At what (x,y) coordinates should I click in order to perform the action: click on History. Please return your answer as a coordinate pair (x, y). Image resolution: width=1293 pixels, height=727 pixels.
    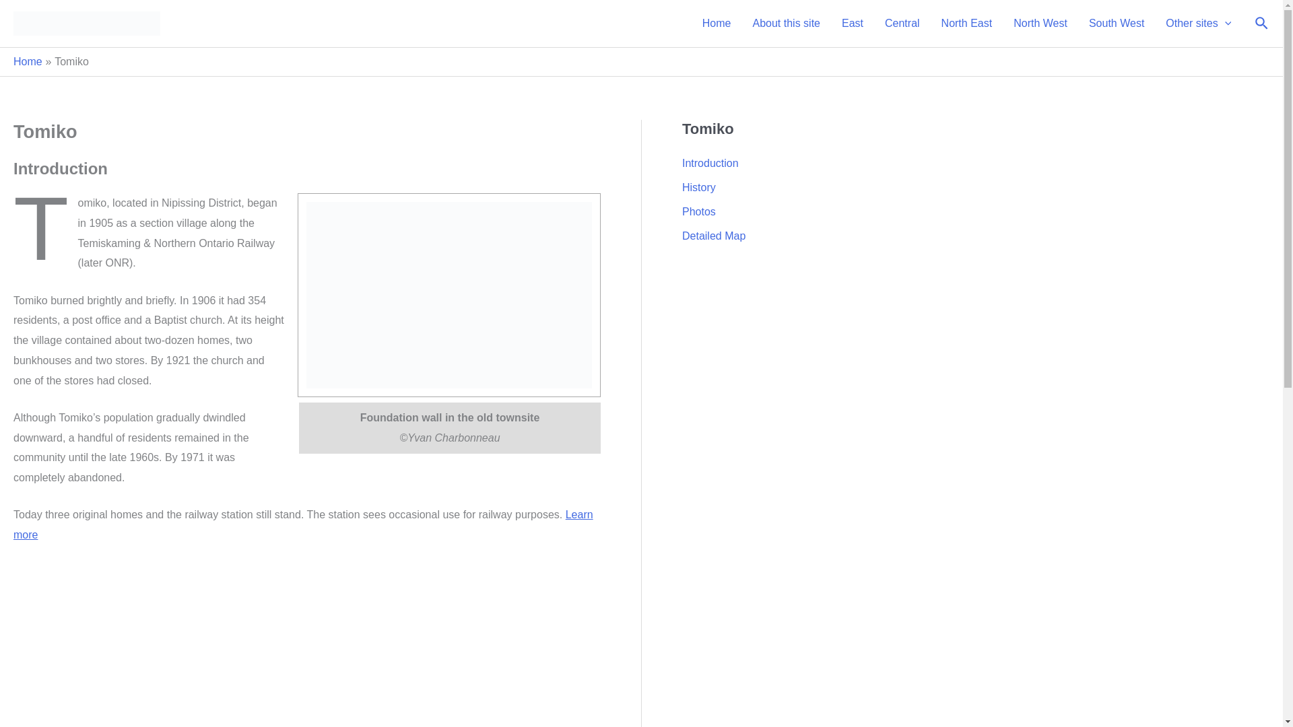
    Looking at the image, I should click on (699, 187).